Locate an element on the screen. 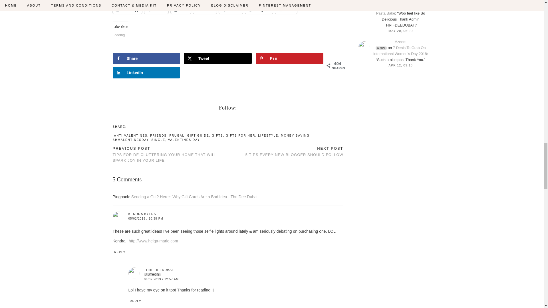 The image size is (548, 308). Email is located at coordinates (286, 9).